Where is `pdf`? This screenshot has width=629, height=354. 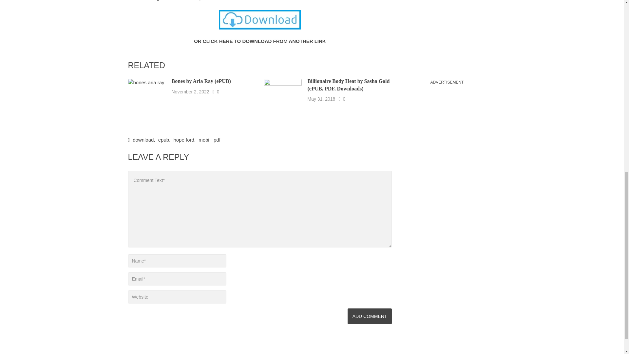
pdf is located at coordinates (217, 140).